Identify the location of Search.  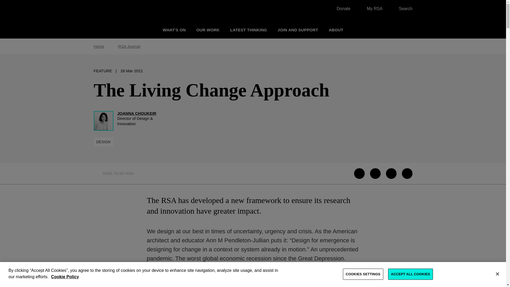
(403, 9).